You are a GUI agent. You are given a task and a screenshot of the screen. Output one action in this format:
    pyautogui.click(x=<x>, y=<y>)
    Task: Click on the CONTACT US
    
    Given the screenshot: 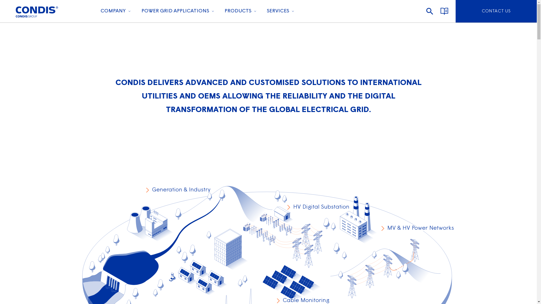 What is the action you would take?
    pyautogui.click(x=496, y=11)
    